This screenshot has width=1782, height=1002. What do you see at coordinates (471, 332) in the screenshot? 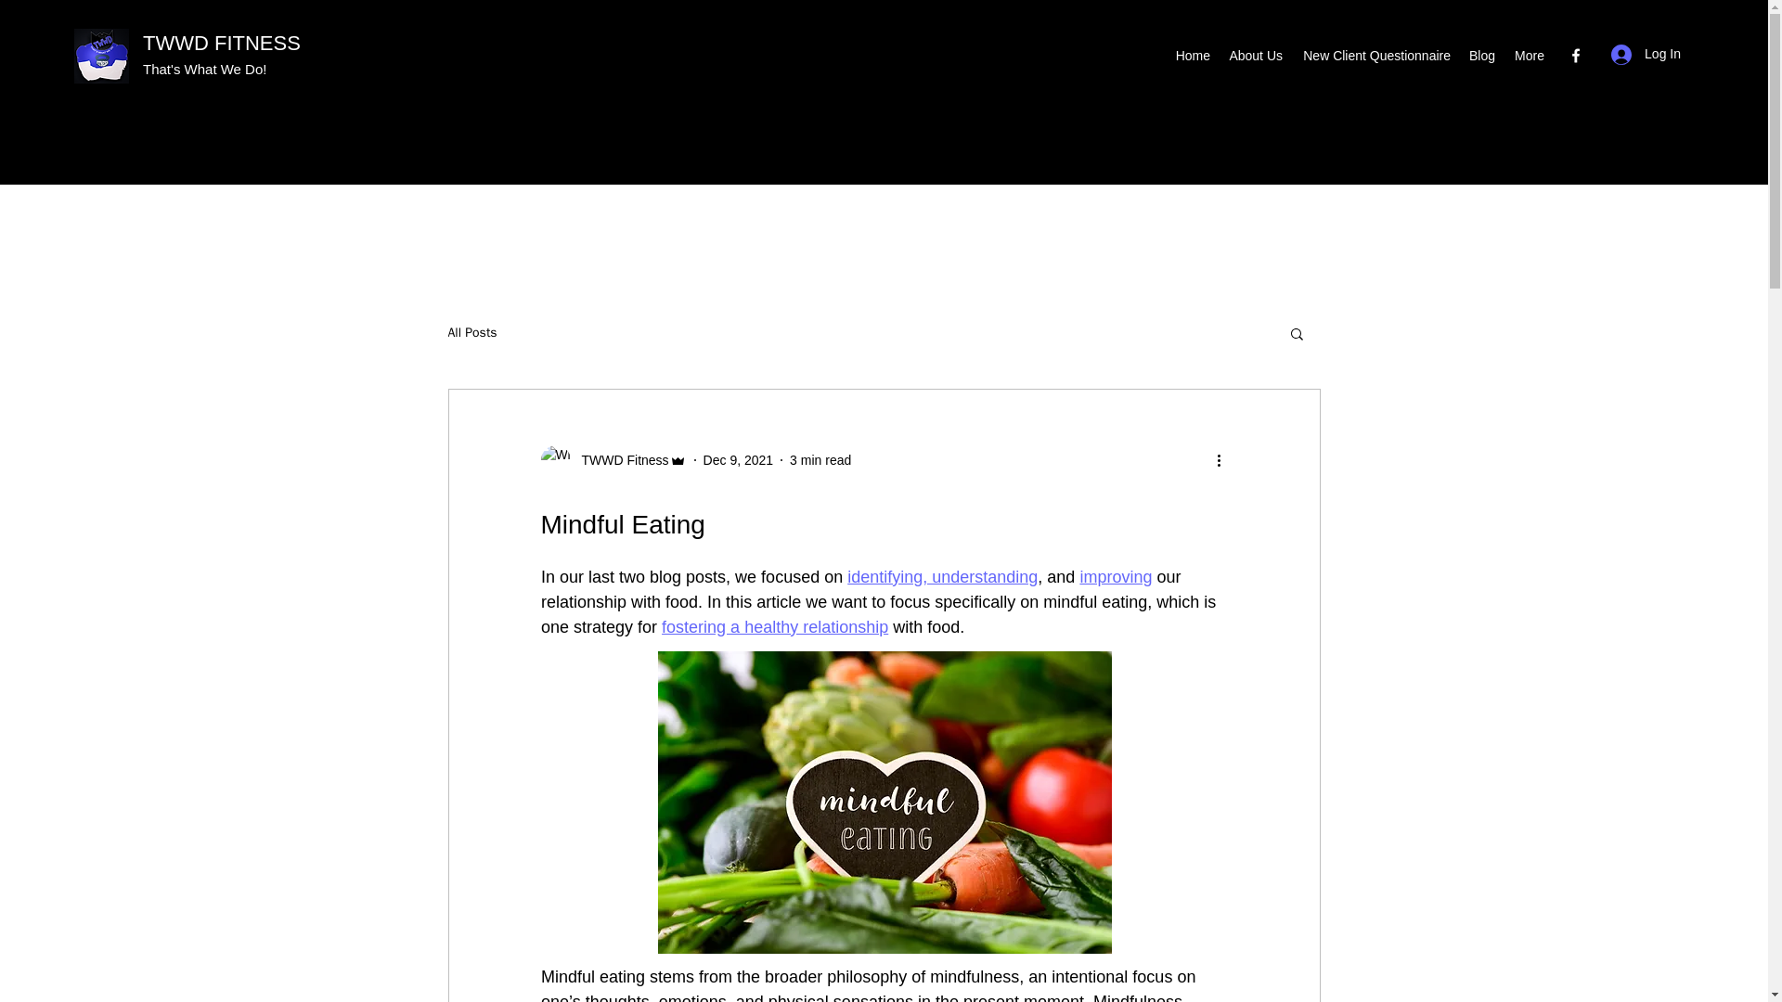
I see `All Posts` at bounding box center [471, 332].